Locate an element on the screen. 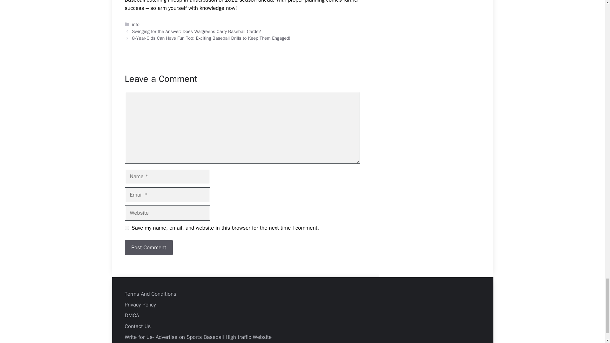  Privacy Policy is located at coordinates (140, 305).